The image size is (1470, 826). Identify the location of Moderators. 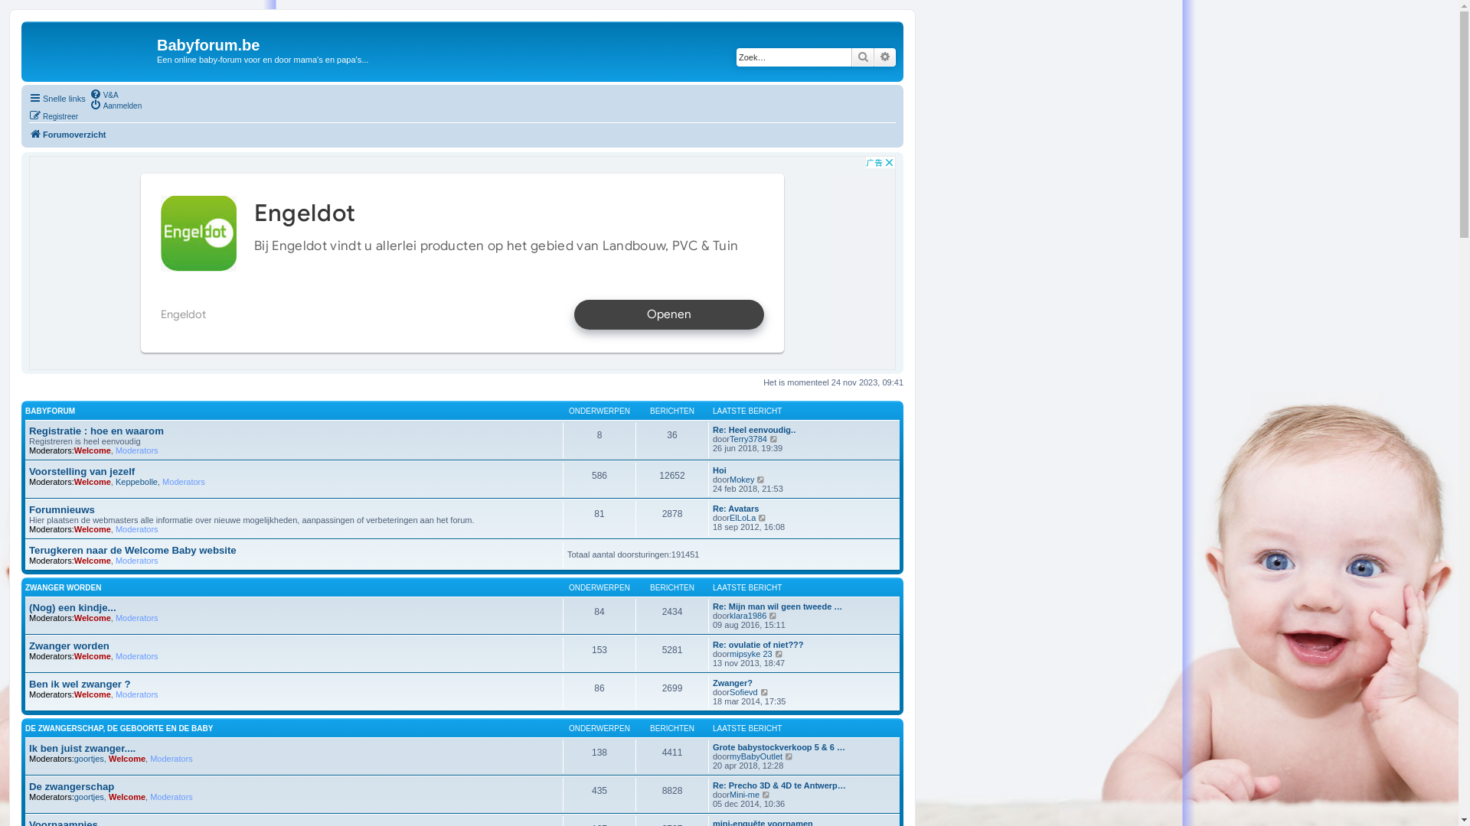
(137, 618).